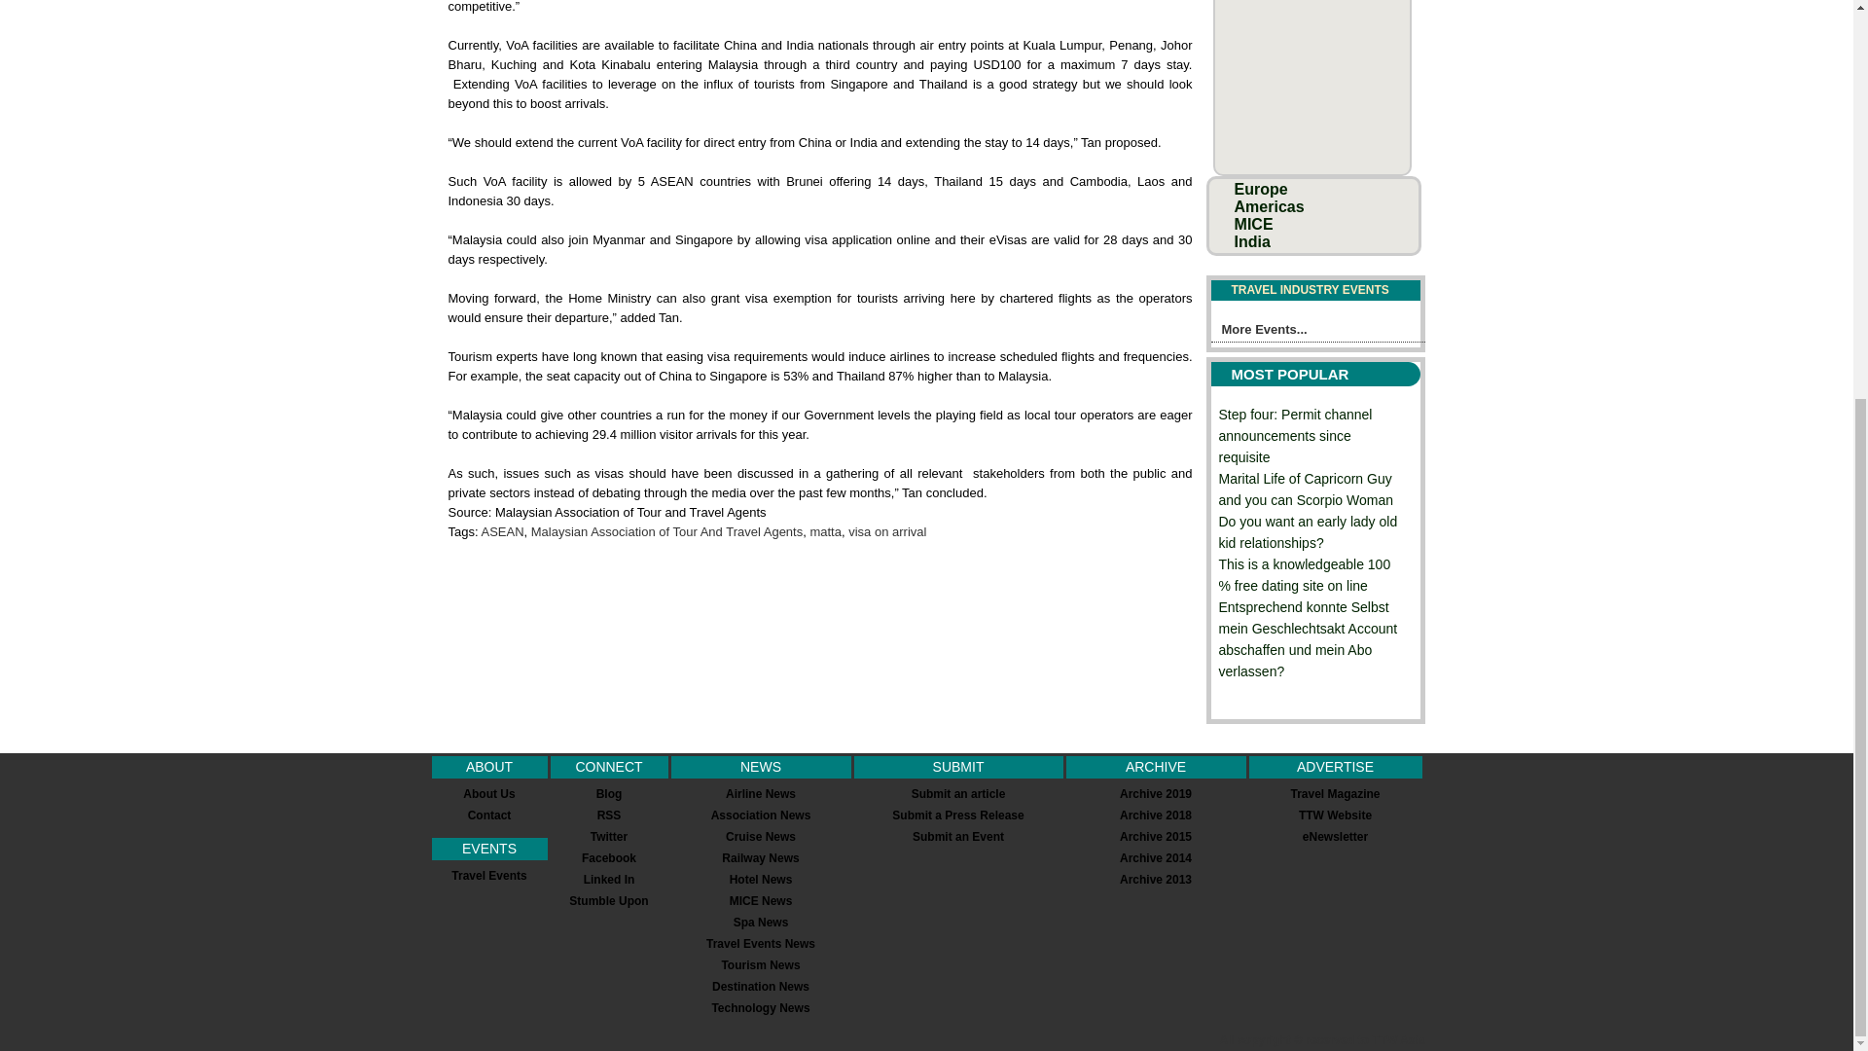 This screenshot has height=1051, width=1868. I want to click on Step four: Permit channel announcements since requisite, so click(1294, 436).